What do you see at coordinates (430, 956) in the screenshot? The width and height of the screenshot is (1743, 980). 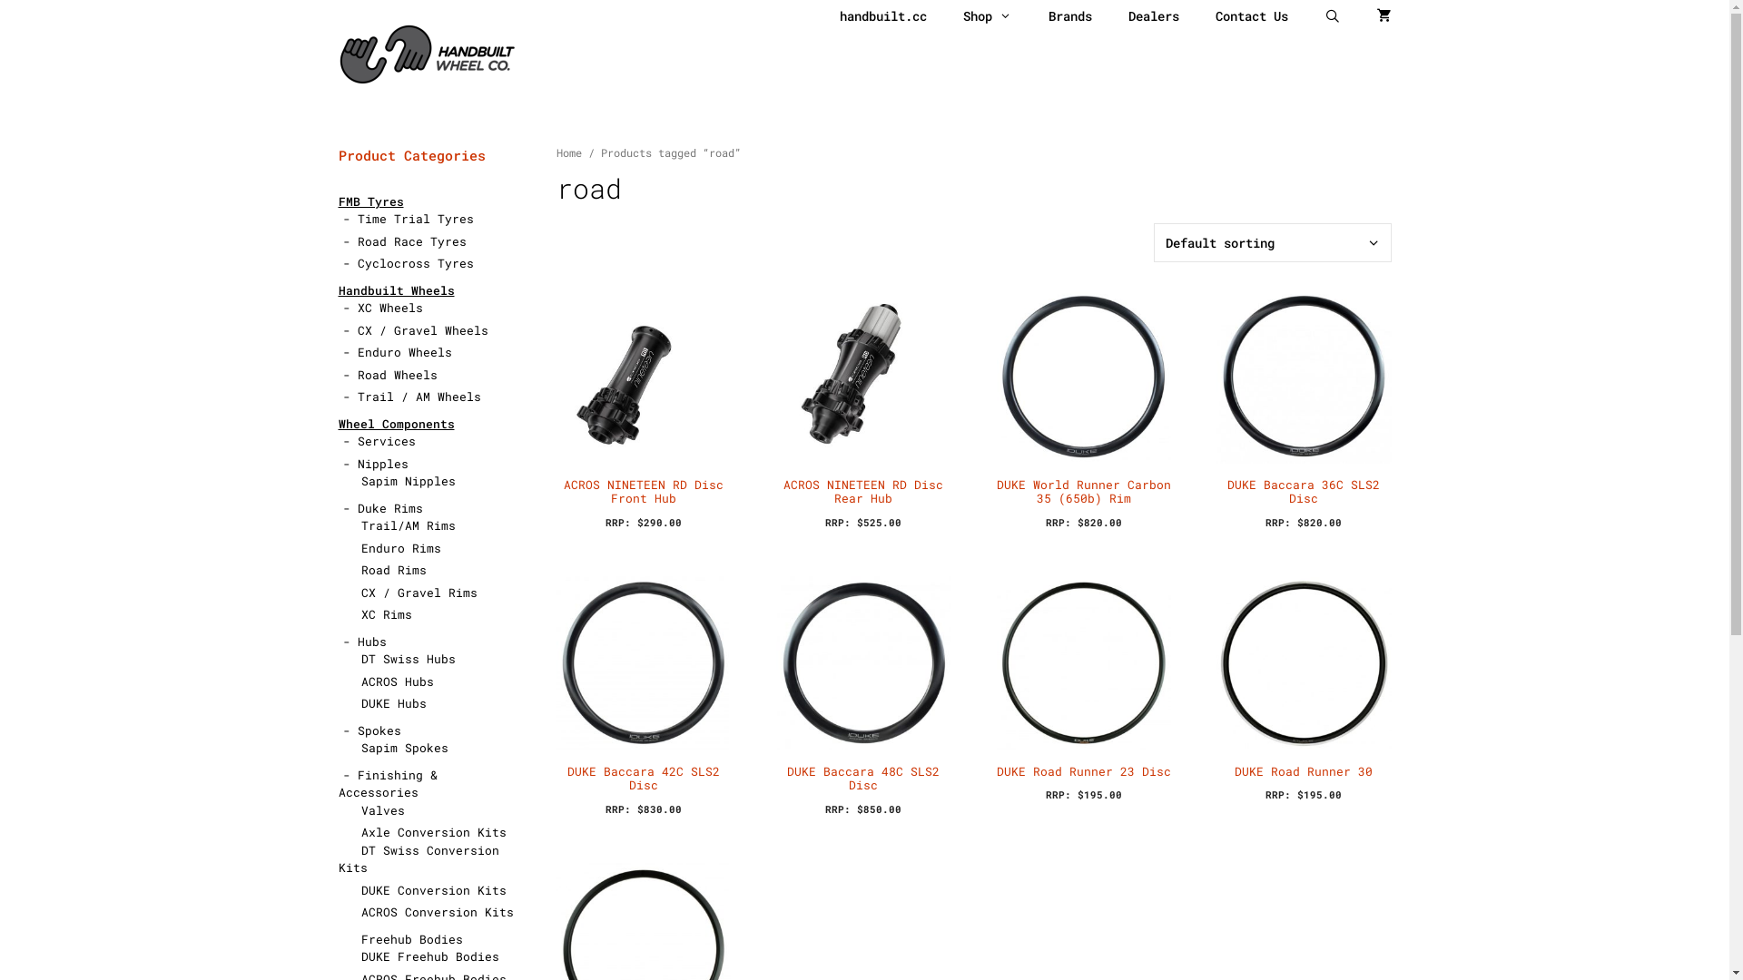 I see `DUKE Freehub Bodies` at bounding box center [430, 956].